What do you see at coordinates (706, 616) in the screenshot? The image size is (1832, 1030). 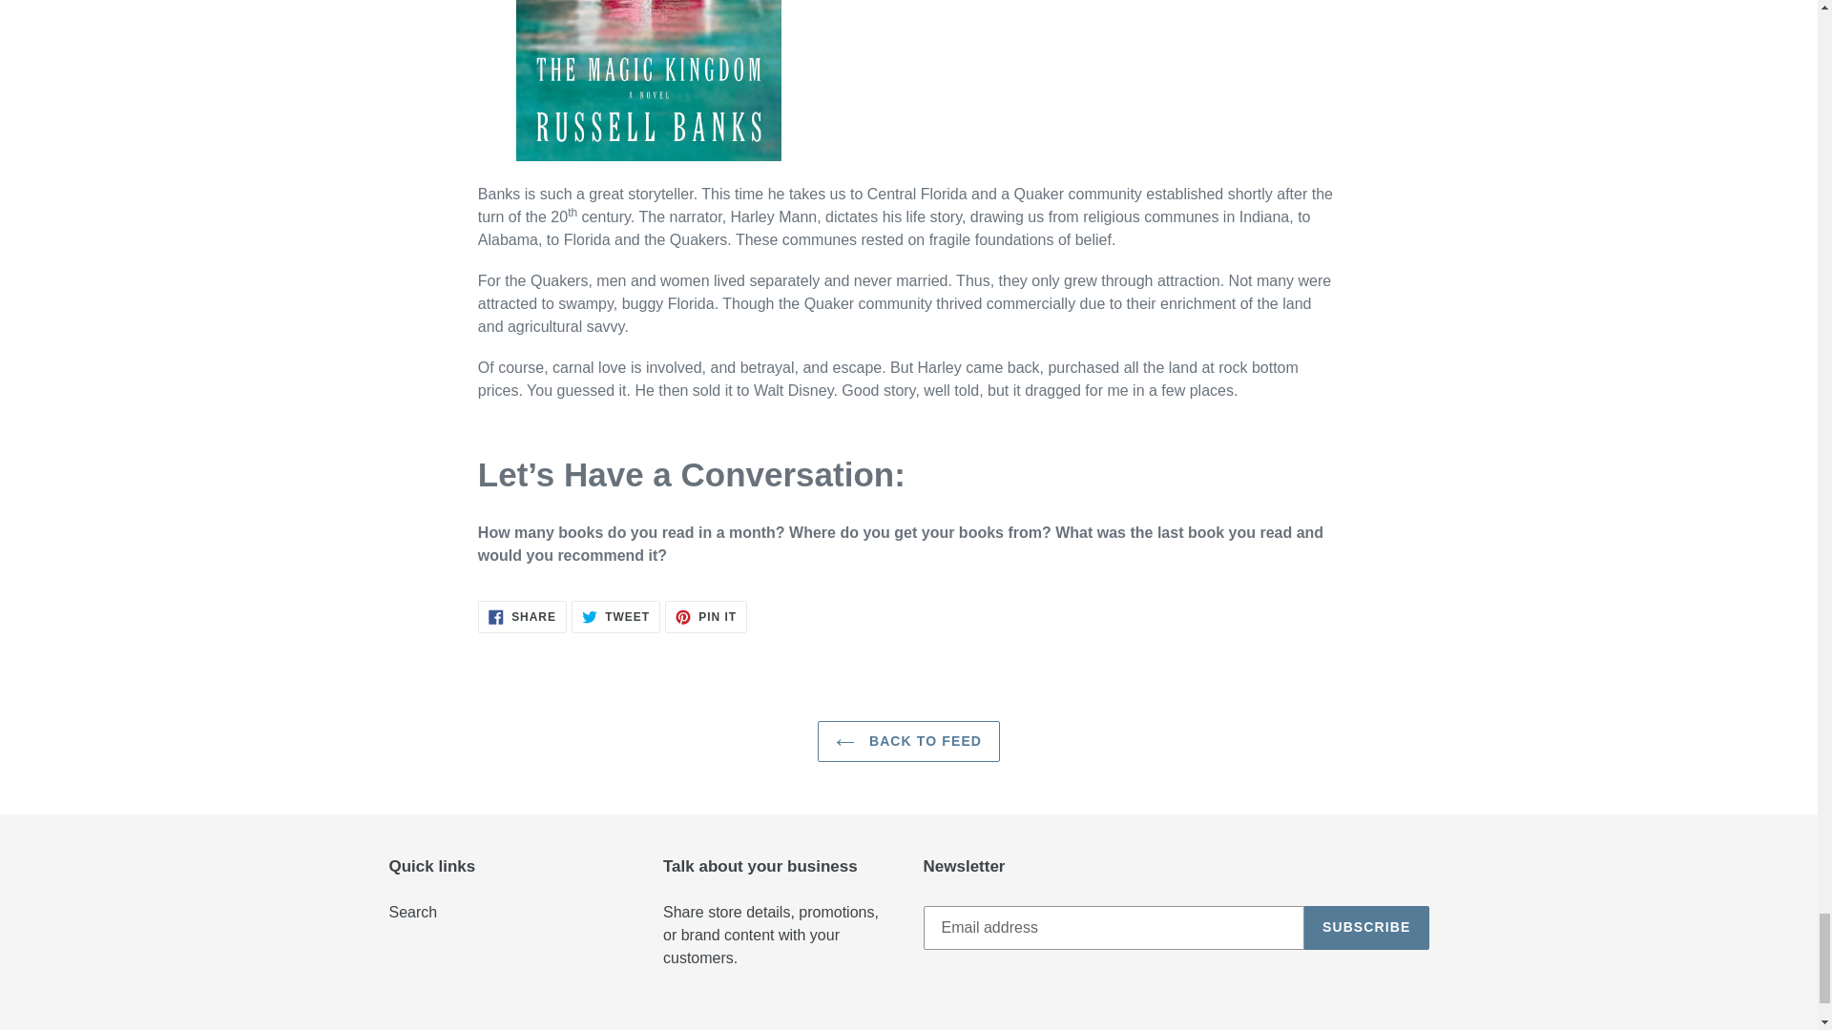 I see `BACK TO FEED` at bounding box center [706, 616].